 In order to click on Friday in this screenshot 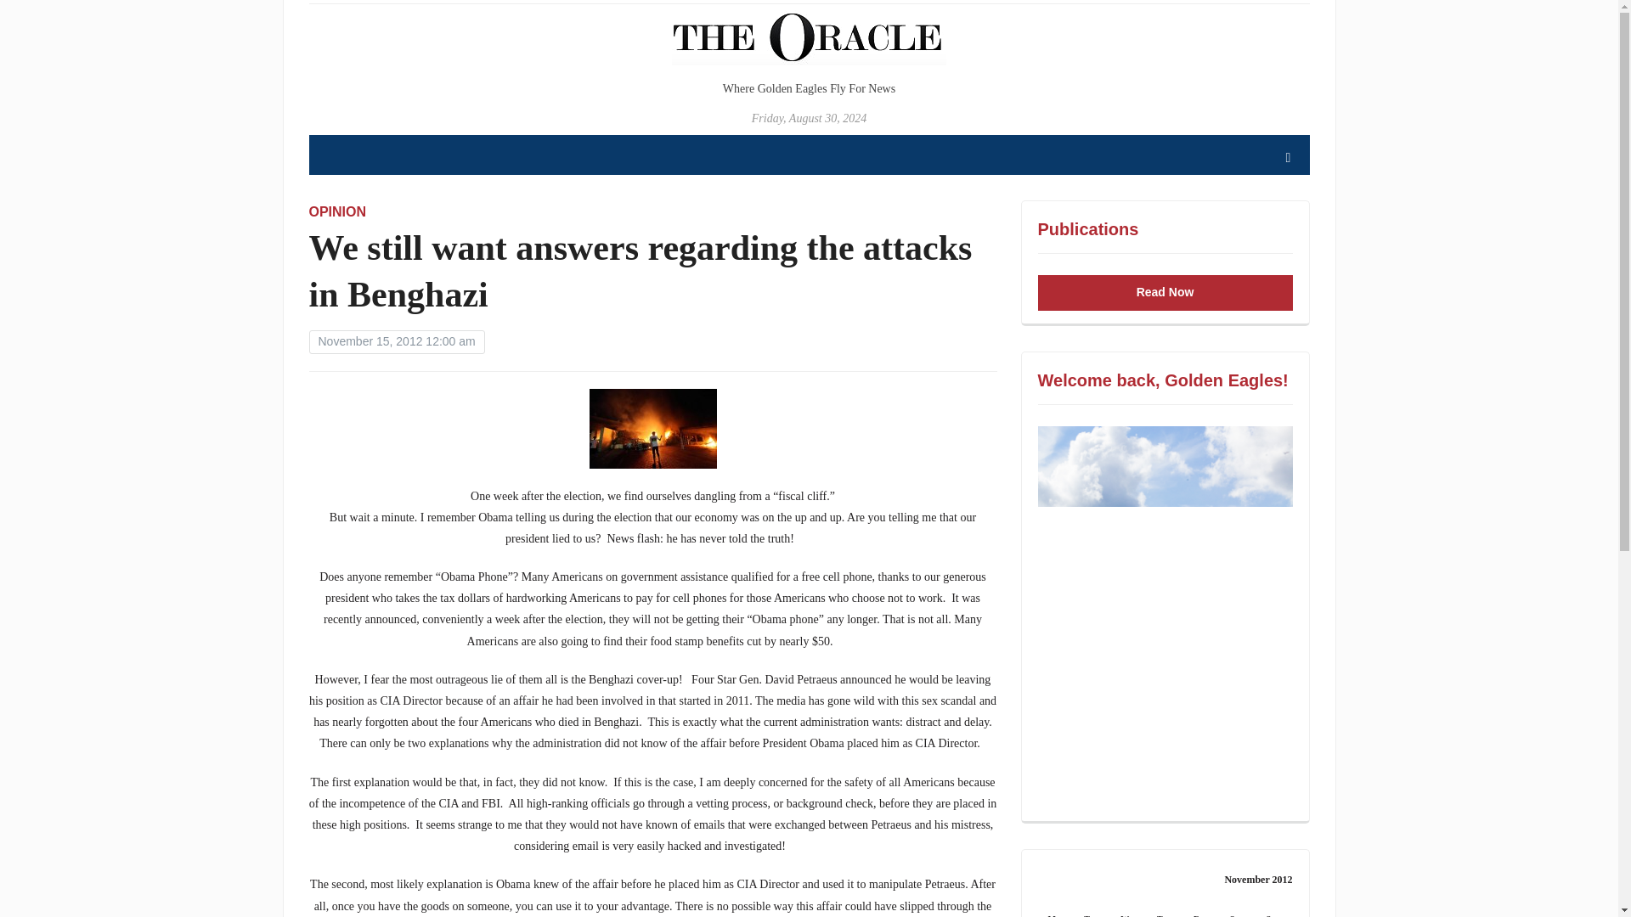, I will do `click(1201, 909)`.